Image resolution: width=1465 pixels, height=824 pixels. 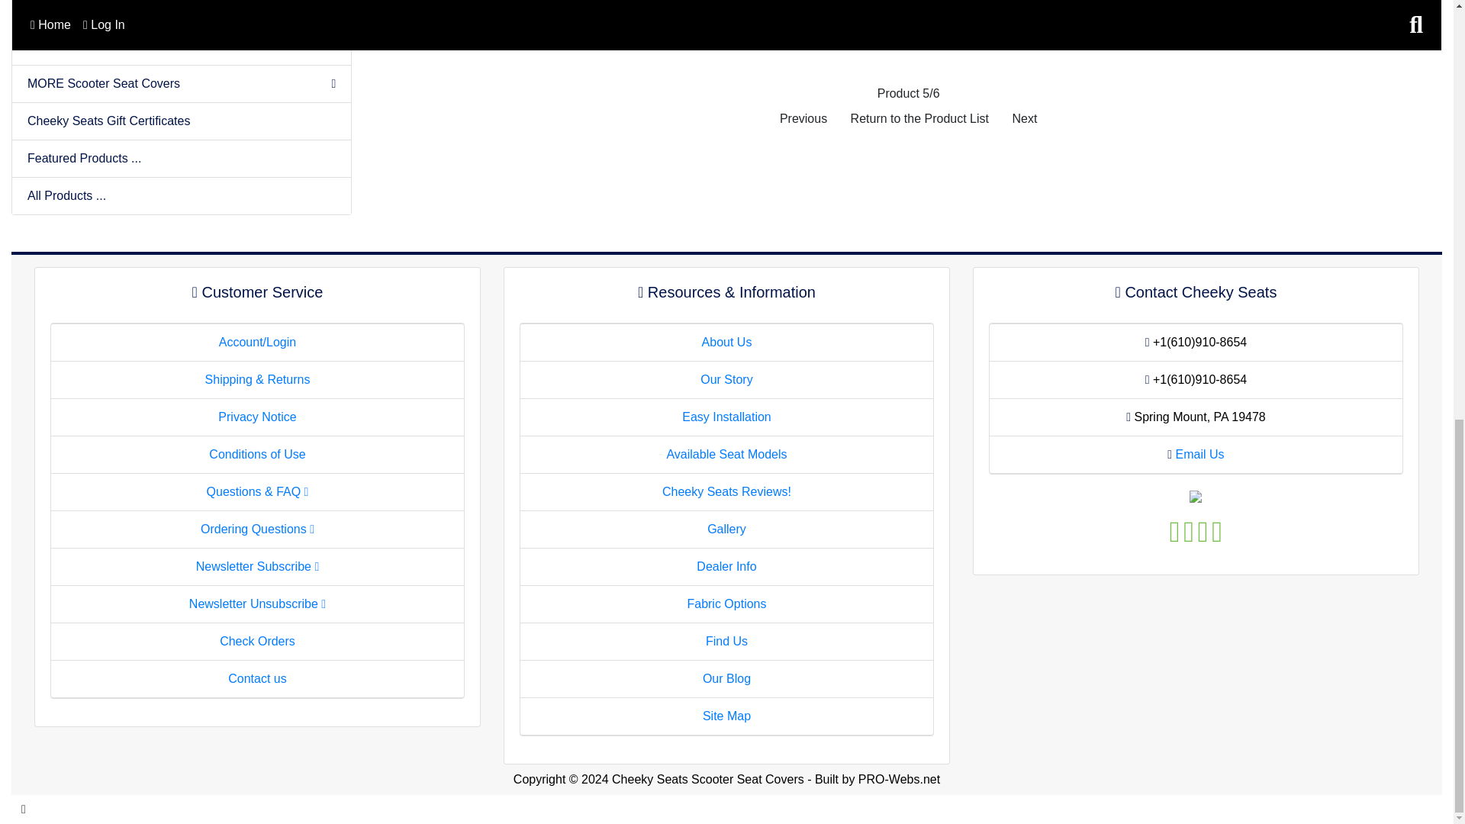 I want to click on Our Story, so click(x=726, y=380).